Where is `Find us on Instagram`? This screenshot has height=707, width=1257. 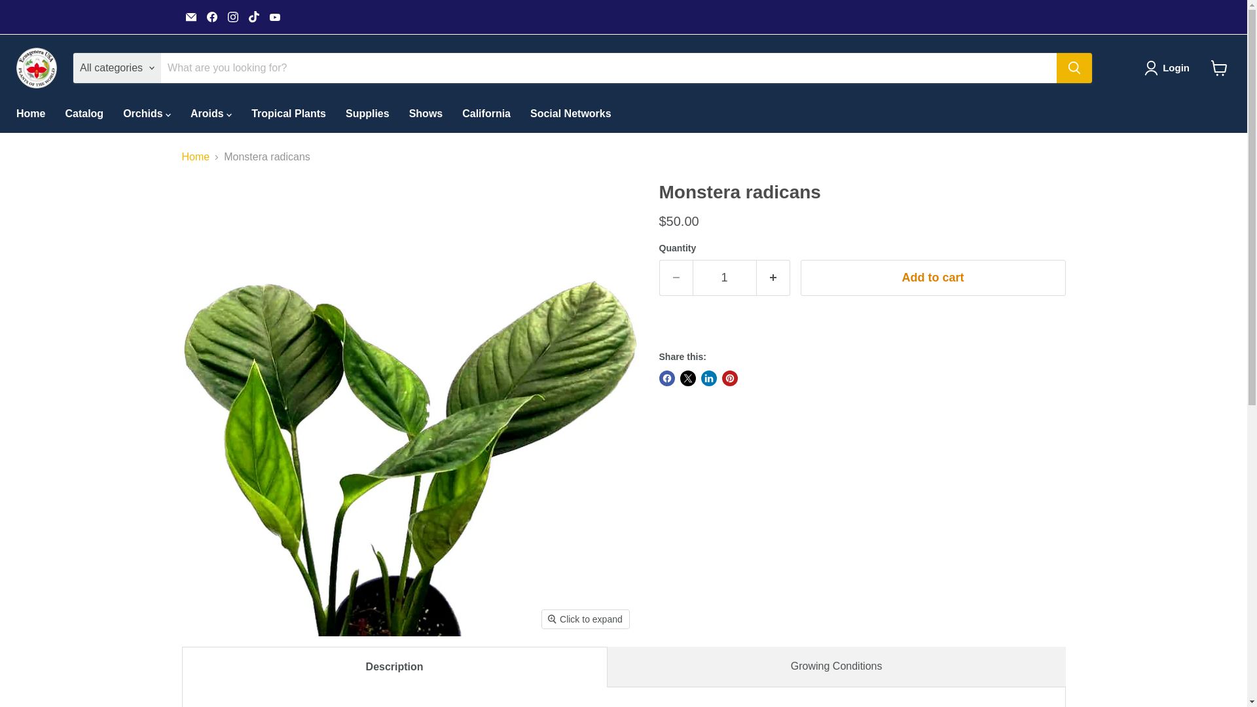 Find us on Instagram is located at coordinates (233, 16).